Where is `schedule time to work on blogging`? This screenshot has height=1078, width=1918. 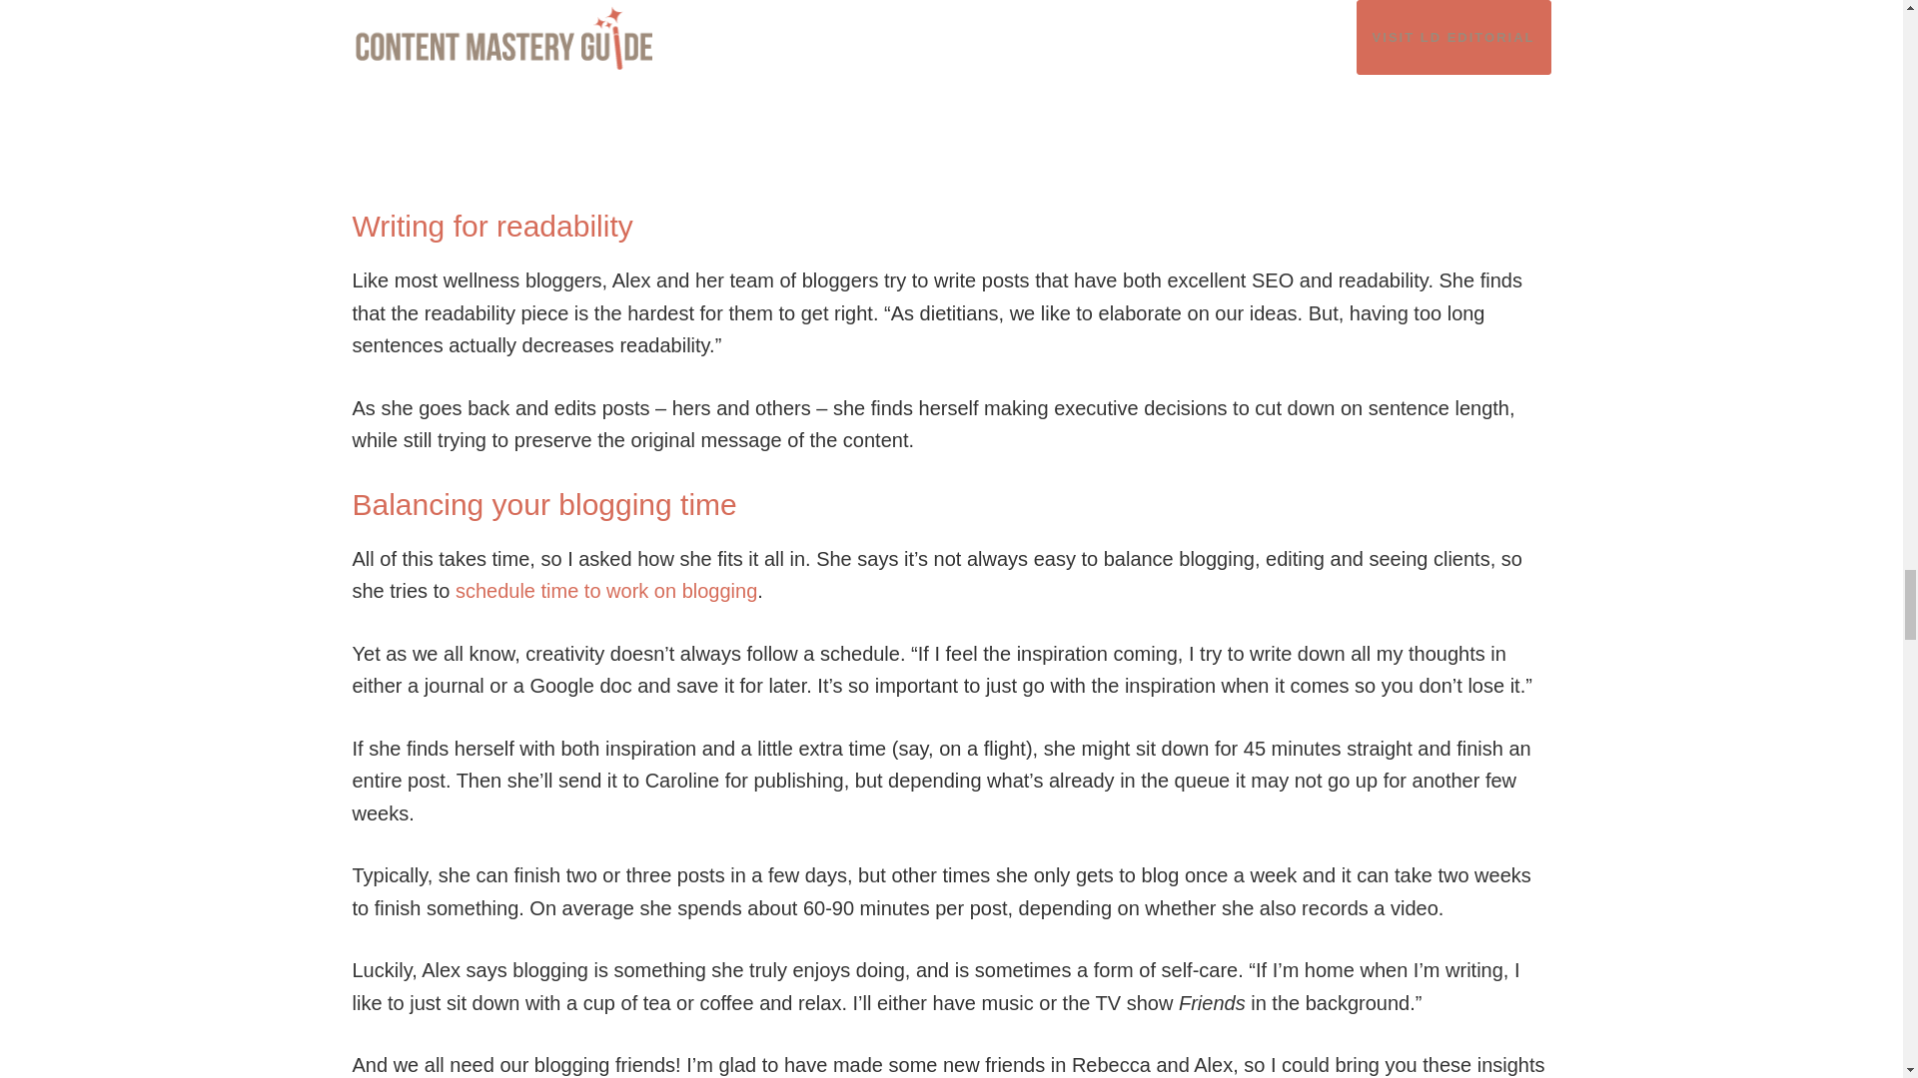 schedule time to work on blogging is located at coordinates (606, 591).